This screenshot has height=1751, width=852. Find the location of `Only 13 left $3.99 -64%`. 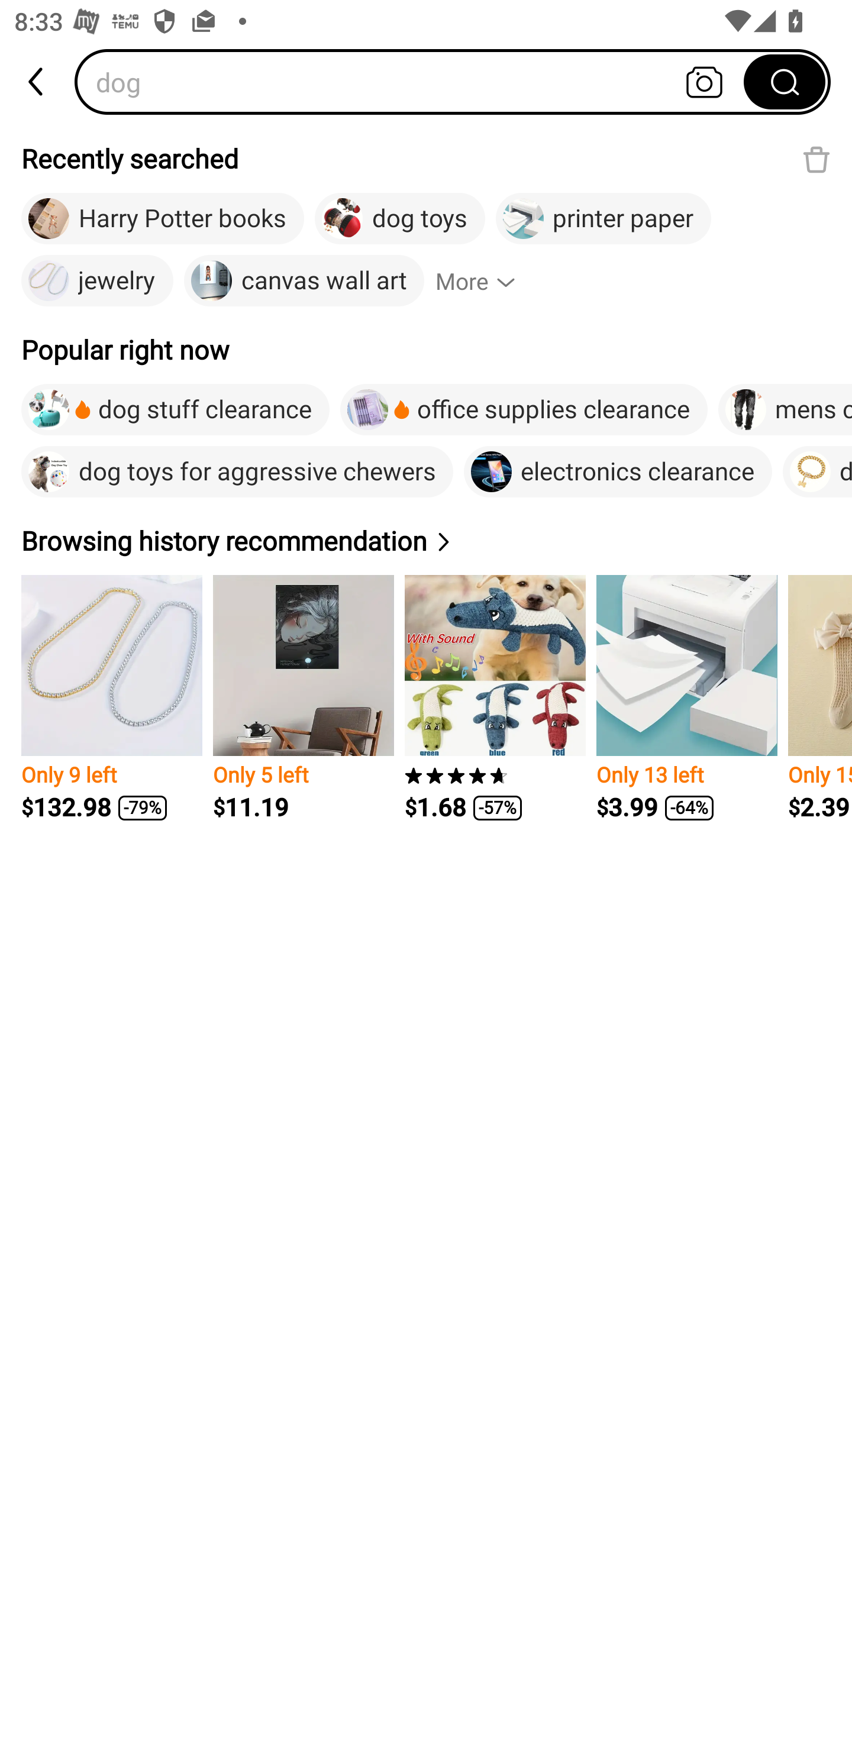

Only 13 left $3.99 -64% is located at coordinates (686, 698).